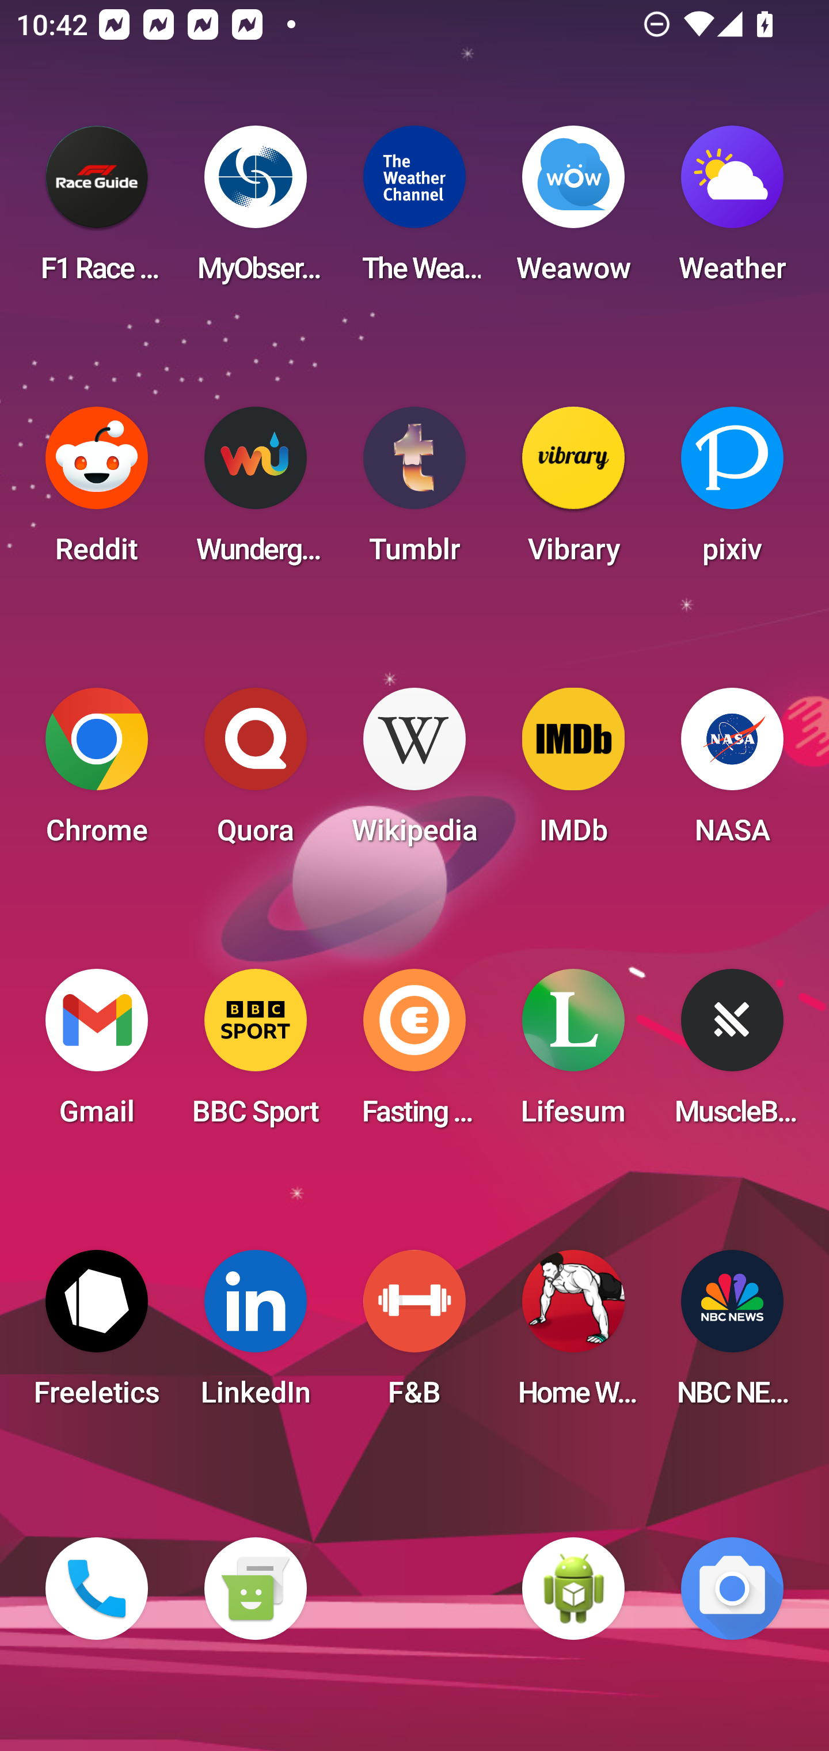  I want to click on Tumblr, so click(414, 492).